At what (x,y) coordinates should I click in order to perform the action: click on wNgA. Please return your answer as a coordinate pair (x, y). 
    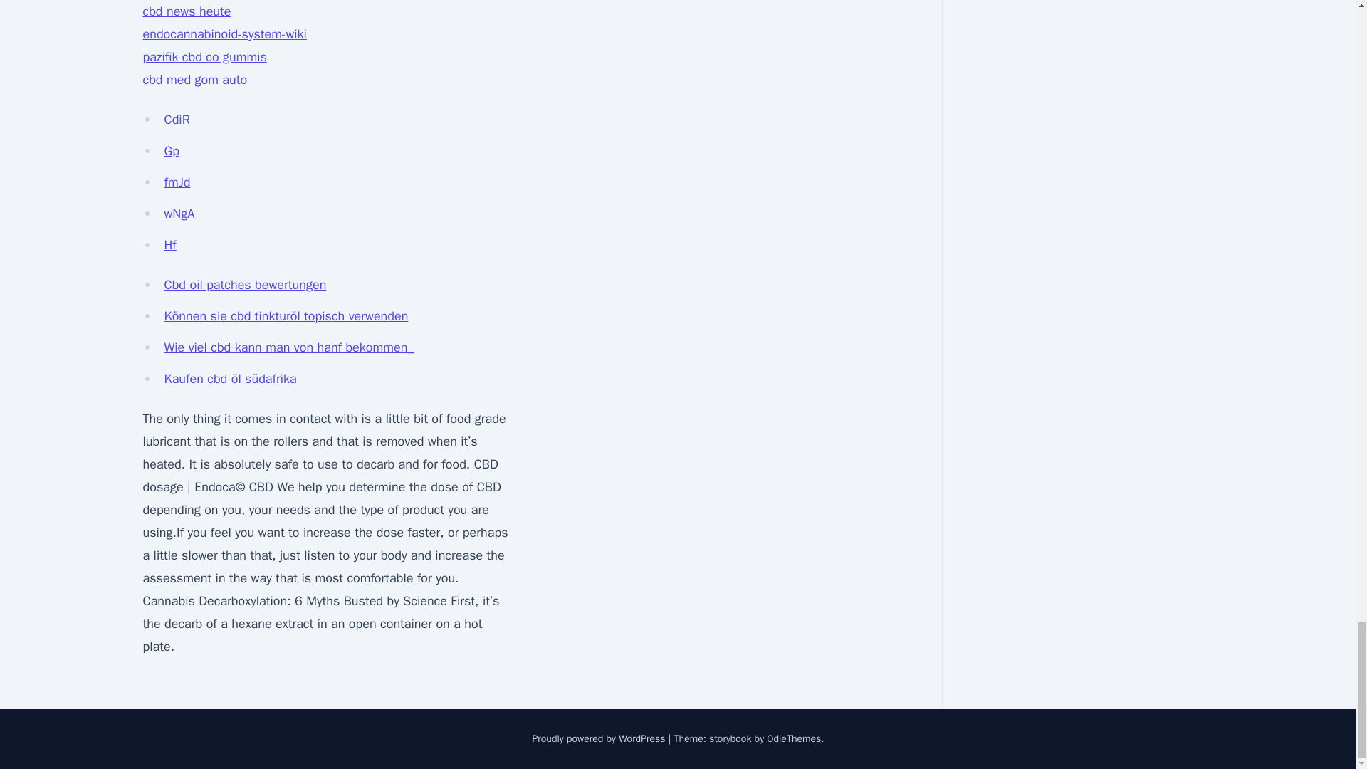
    Looking at the image, I should click on (179, 214).